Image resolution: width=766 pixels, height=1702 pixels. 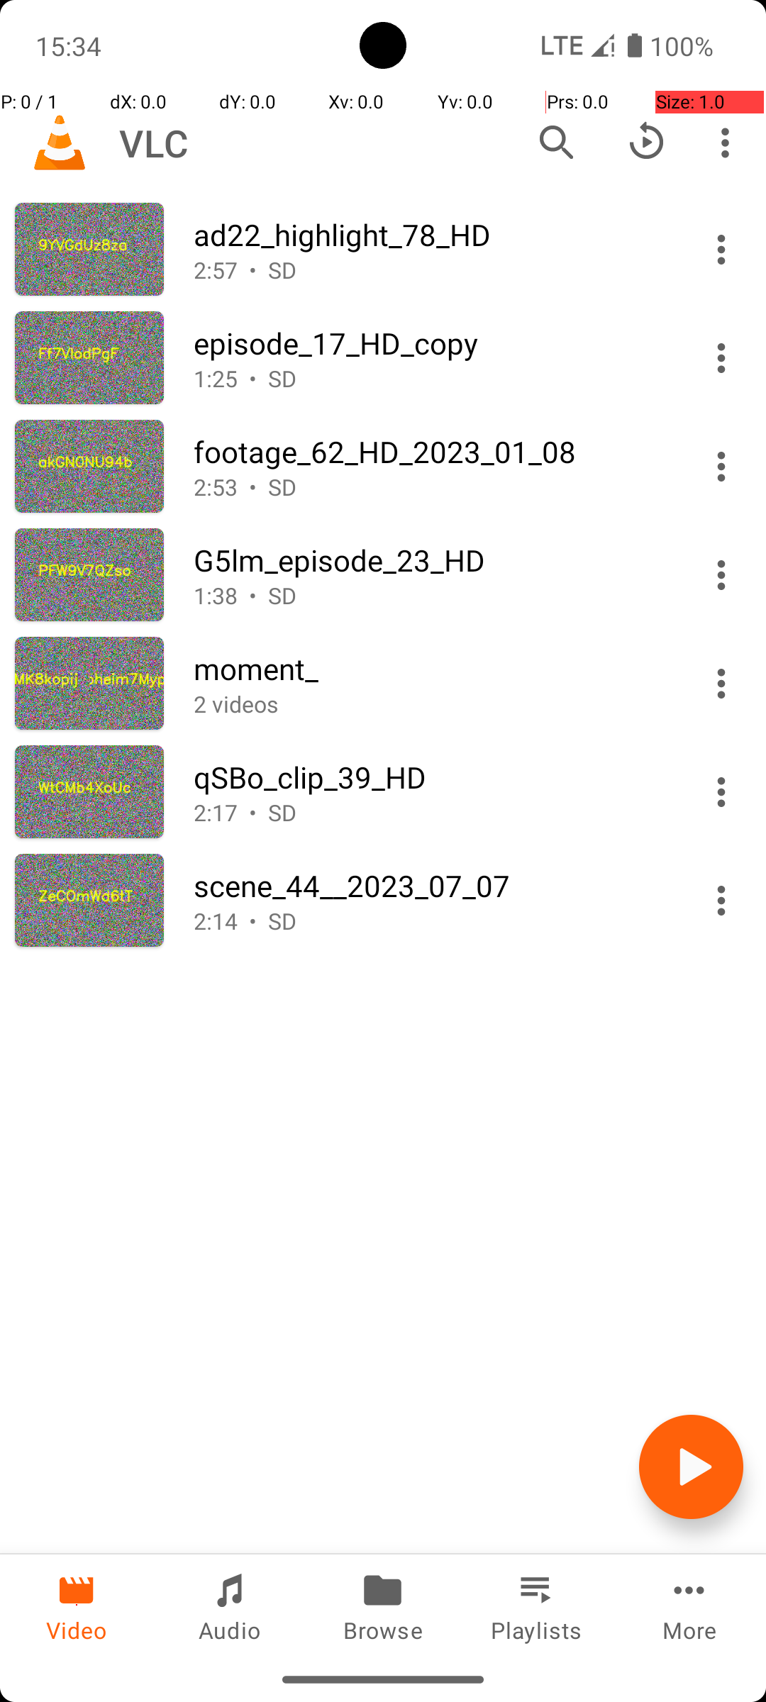 I want to click on 2:17  •  SD, so click(x=431, y=813).